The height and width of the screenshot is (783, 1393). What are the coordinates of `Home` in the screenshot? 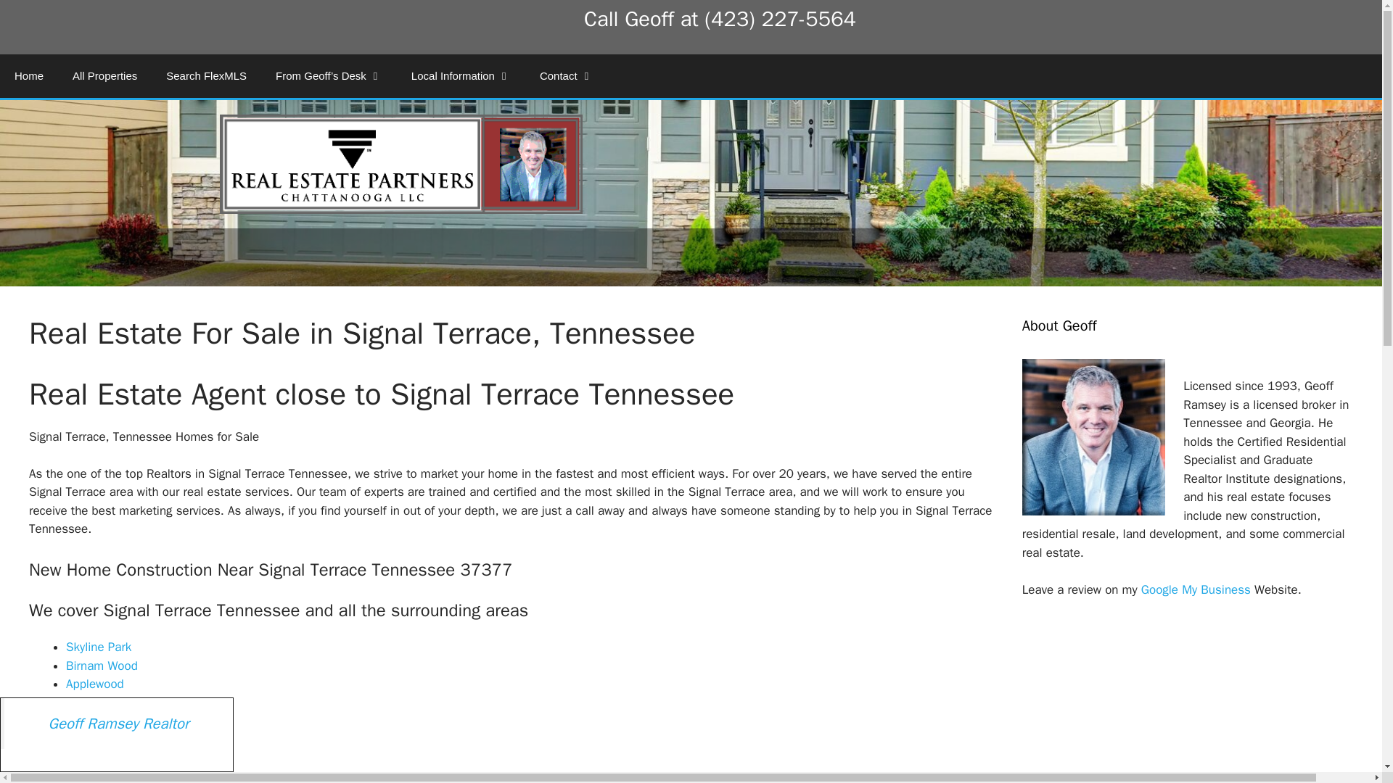 It's located at (29, 75).